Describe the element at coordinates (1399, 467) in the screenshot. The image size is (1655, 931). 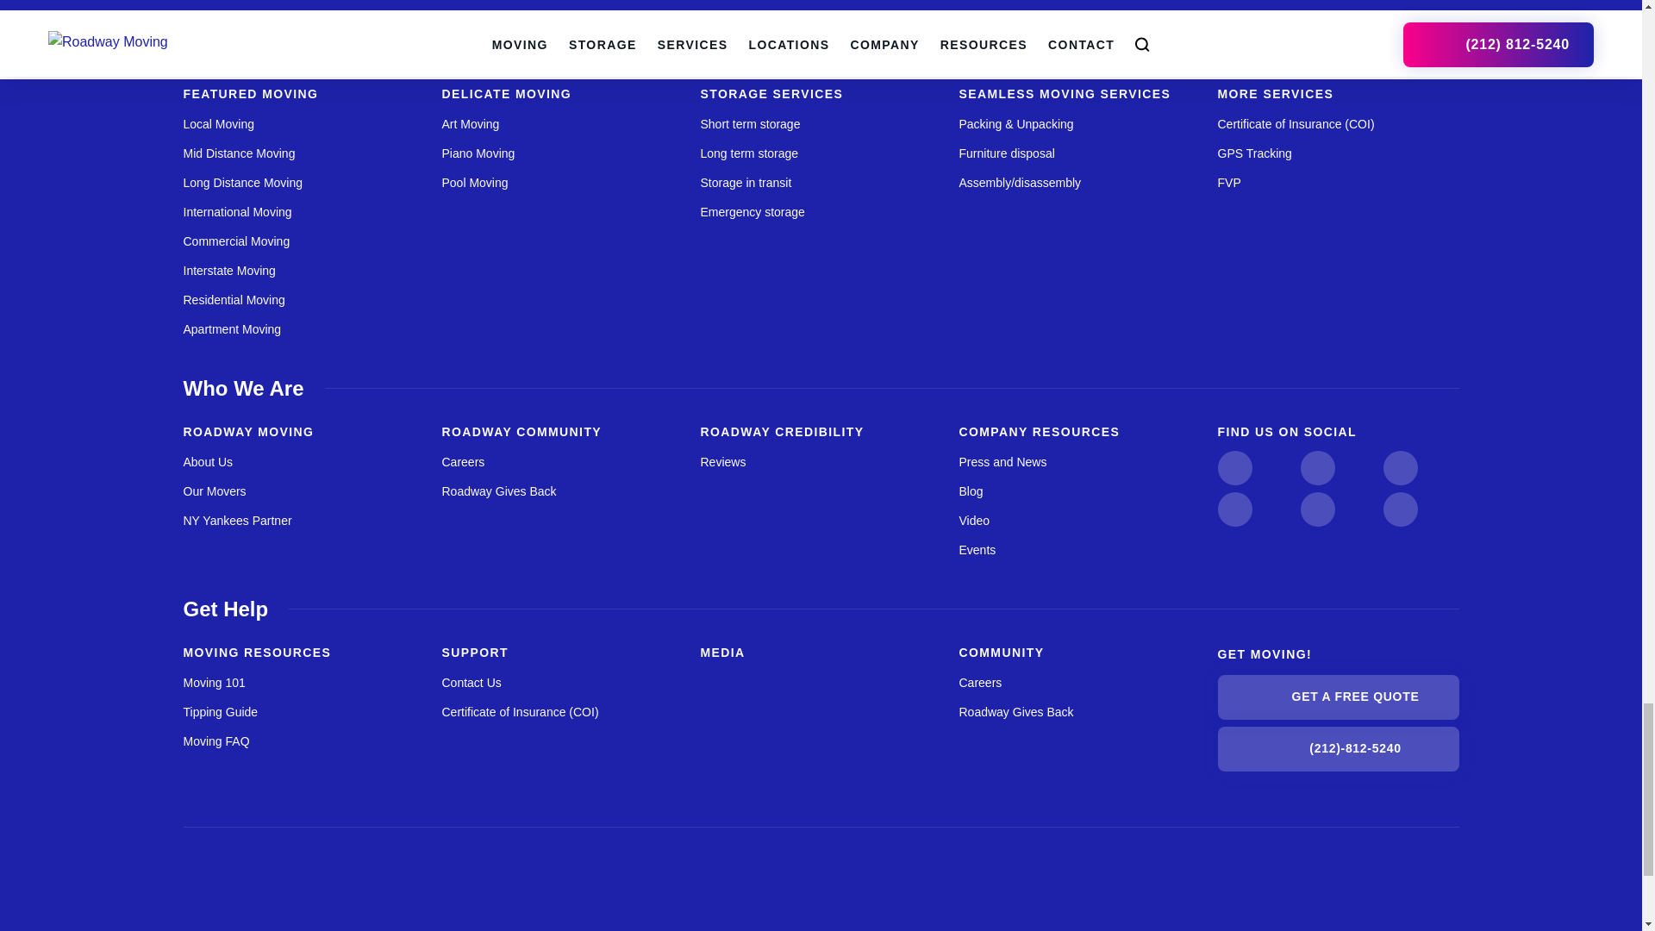
I see `LinkedIn` at that location.